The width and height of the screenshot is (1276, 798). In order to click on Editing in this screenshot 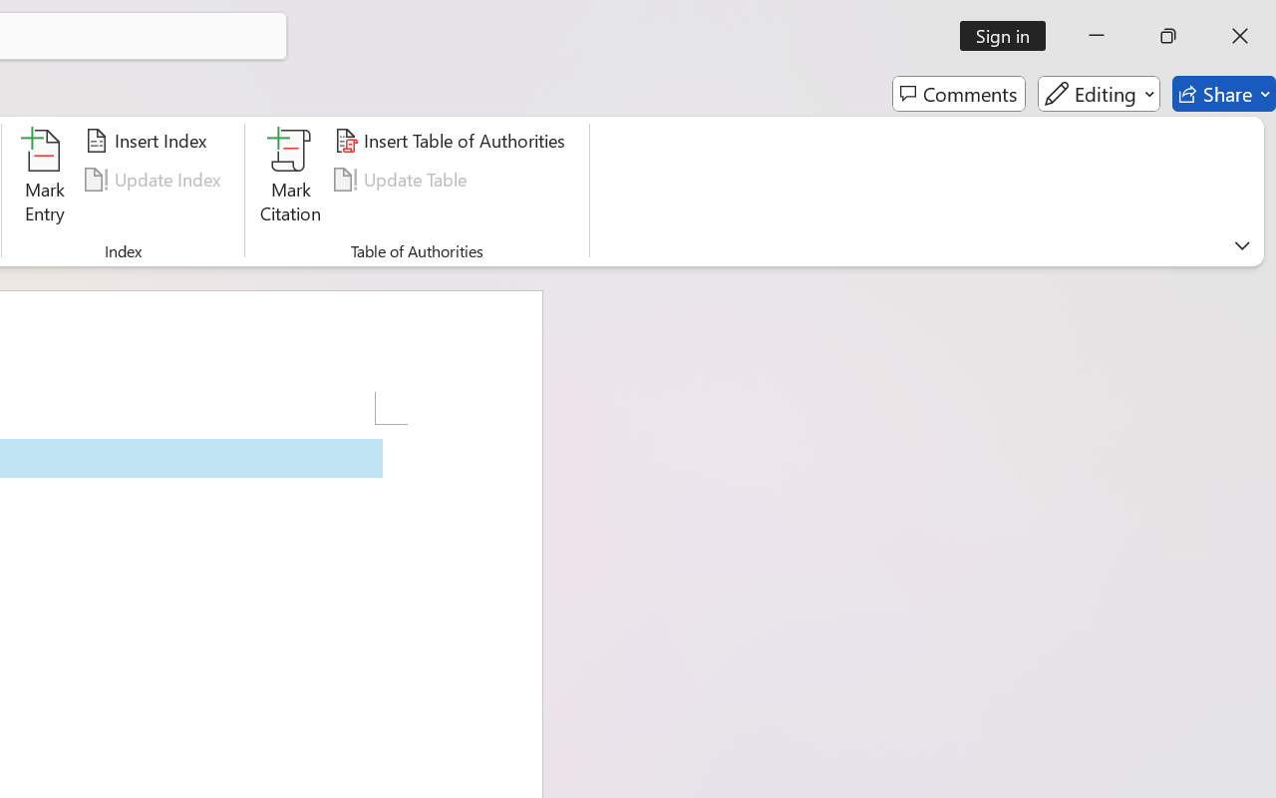, I will do `click(1099, 94)`.